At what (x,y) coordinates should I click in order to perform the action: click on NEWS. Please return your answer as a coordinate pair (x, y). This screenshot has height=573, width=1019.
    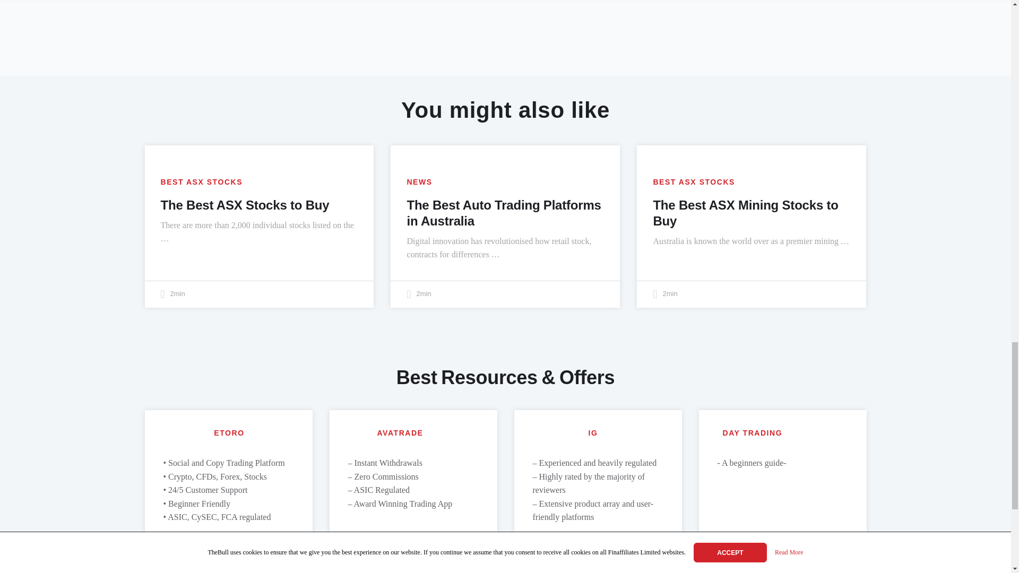
    Looking at the image, I should click on (419, 182).